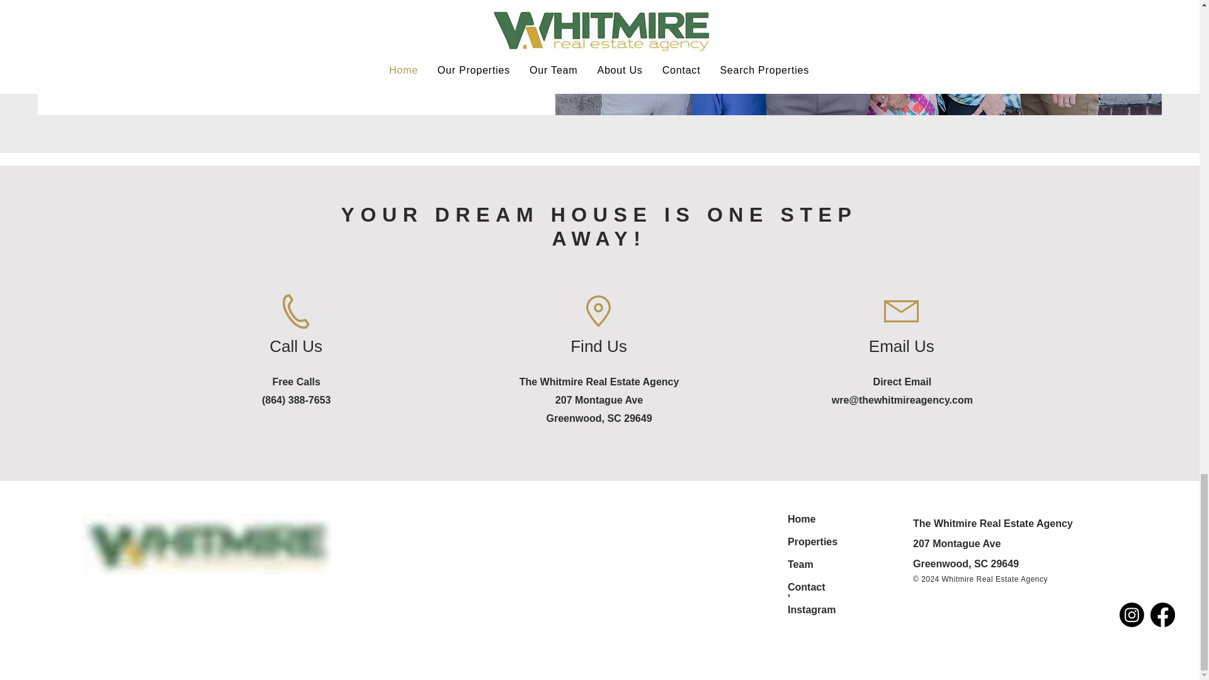 Image resolution: width=1209 pixels, height=680 pixels. What do you see at coordinates (812, 541) in the screenshot?
I see `Properties` at bounding box center [812, 541].